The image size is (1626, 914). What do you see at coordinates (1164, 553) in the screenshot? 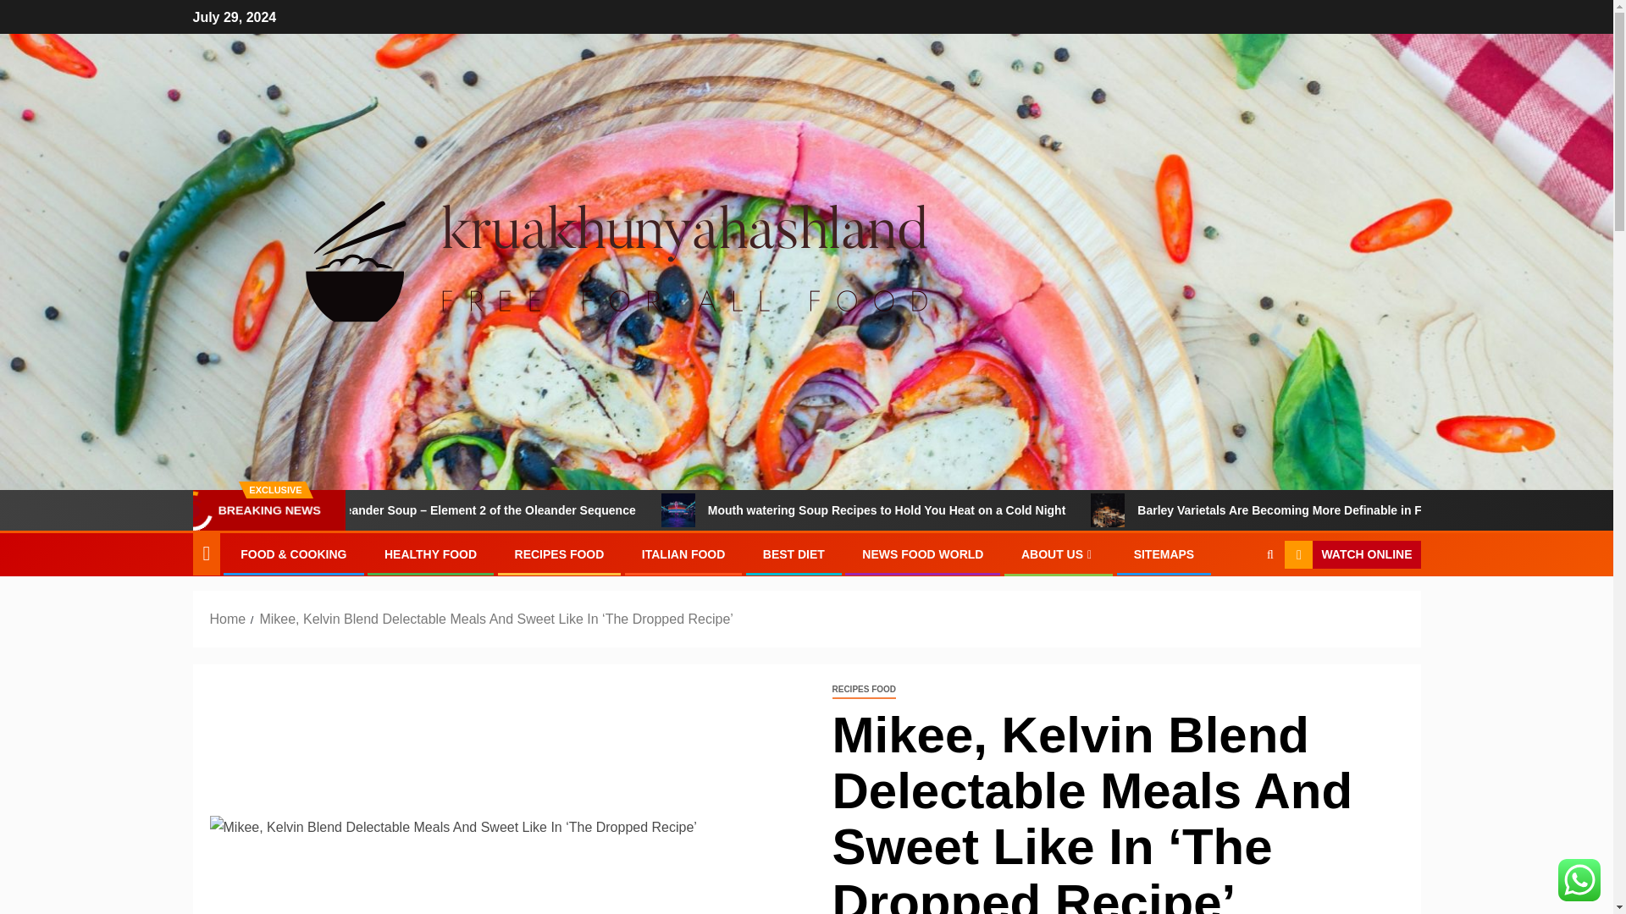
I see `SITEMAPS` at bounding box center [1164, 553].